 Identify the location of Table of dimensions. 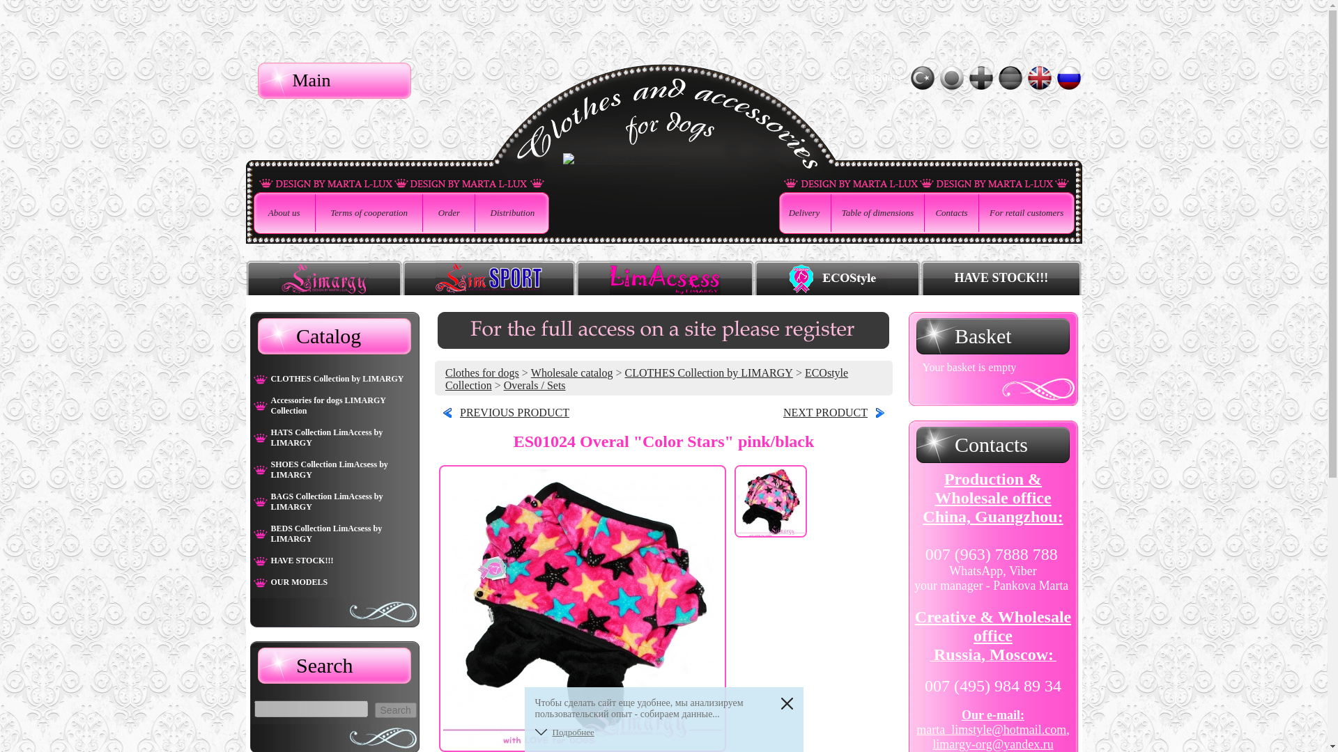
(877, 212).